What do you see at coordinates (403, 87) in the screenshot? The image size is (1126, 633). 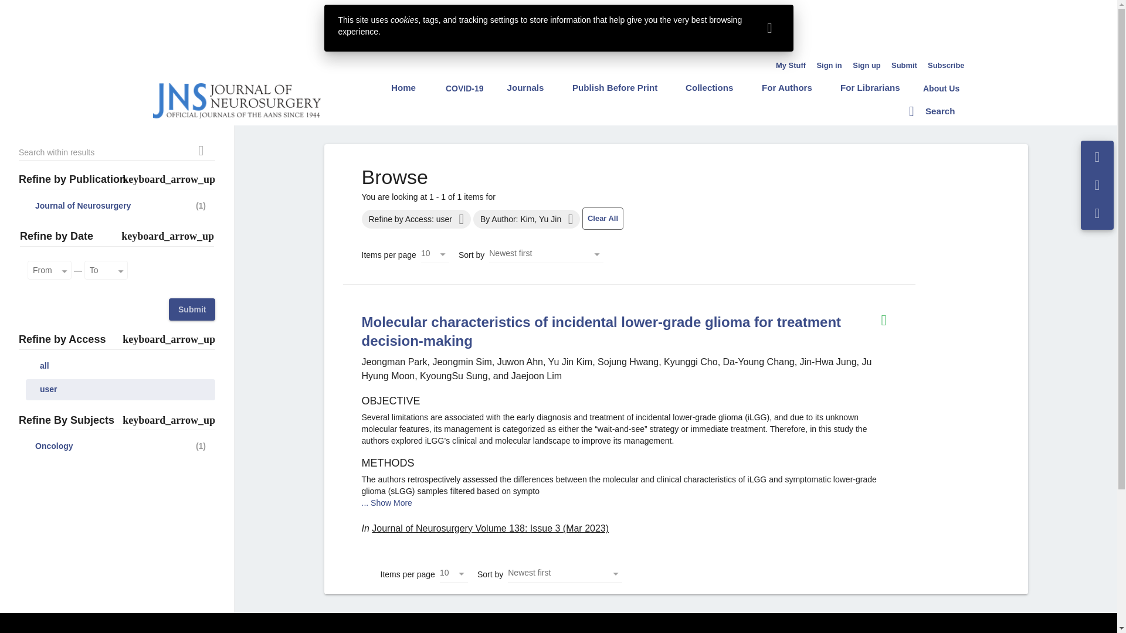 I see `Home` at bounding box center [403, 87].